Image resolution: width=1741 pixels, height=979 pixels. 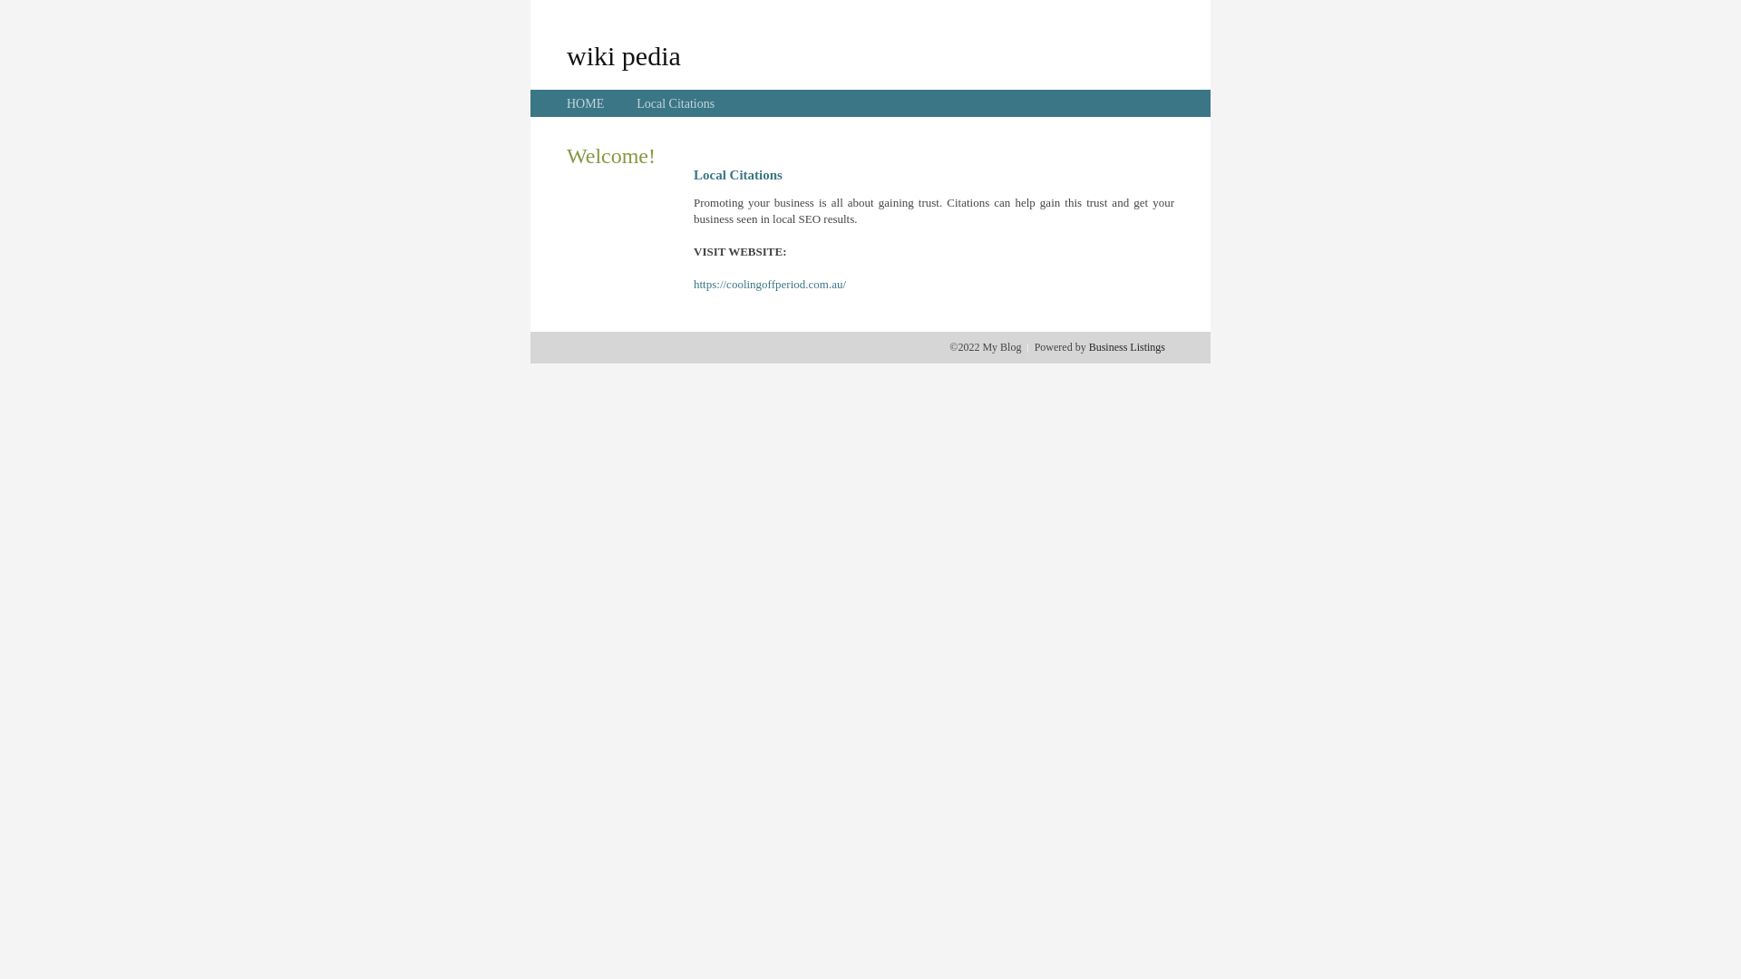 I want to click on wiki pedia, so click(x=624, y=55).